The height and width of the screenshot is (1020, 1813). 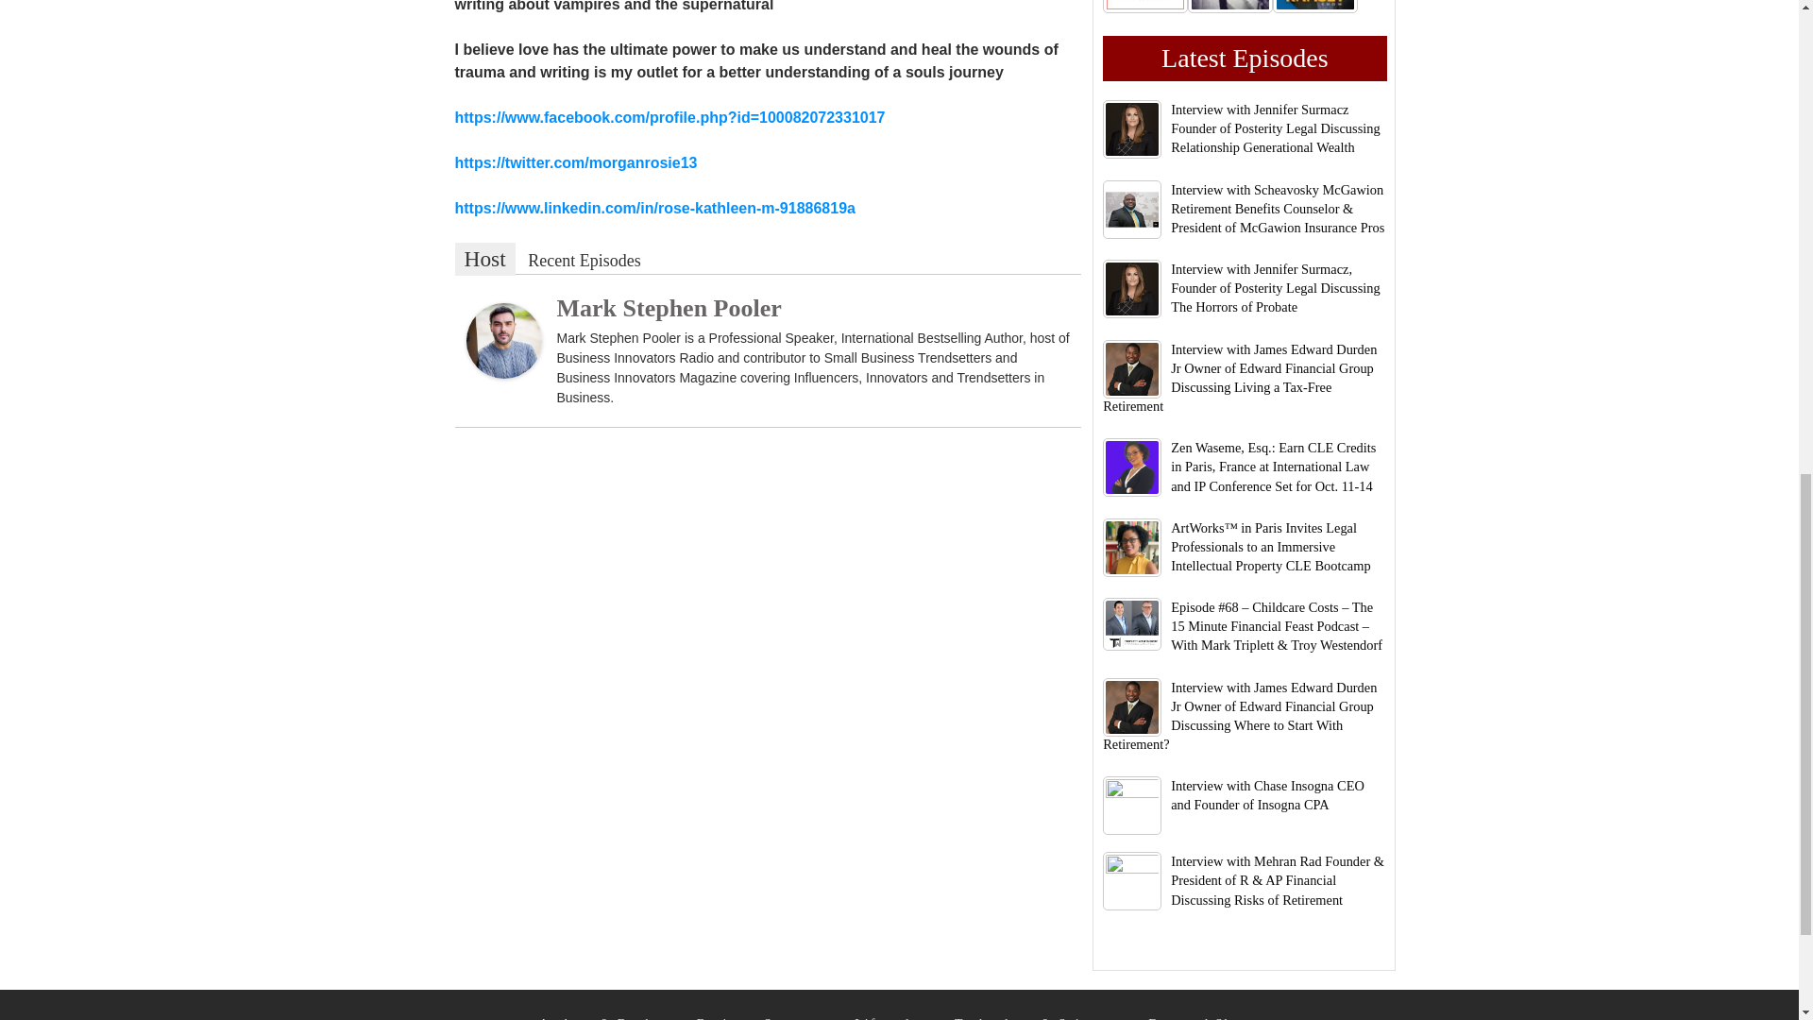 What do you see at coordinates (584, 261) in the screenshot?
I see `Recent Episodes` at bounding box center [584, 261].